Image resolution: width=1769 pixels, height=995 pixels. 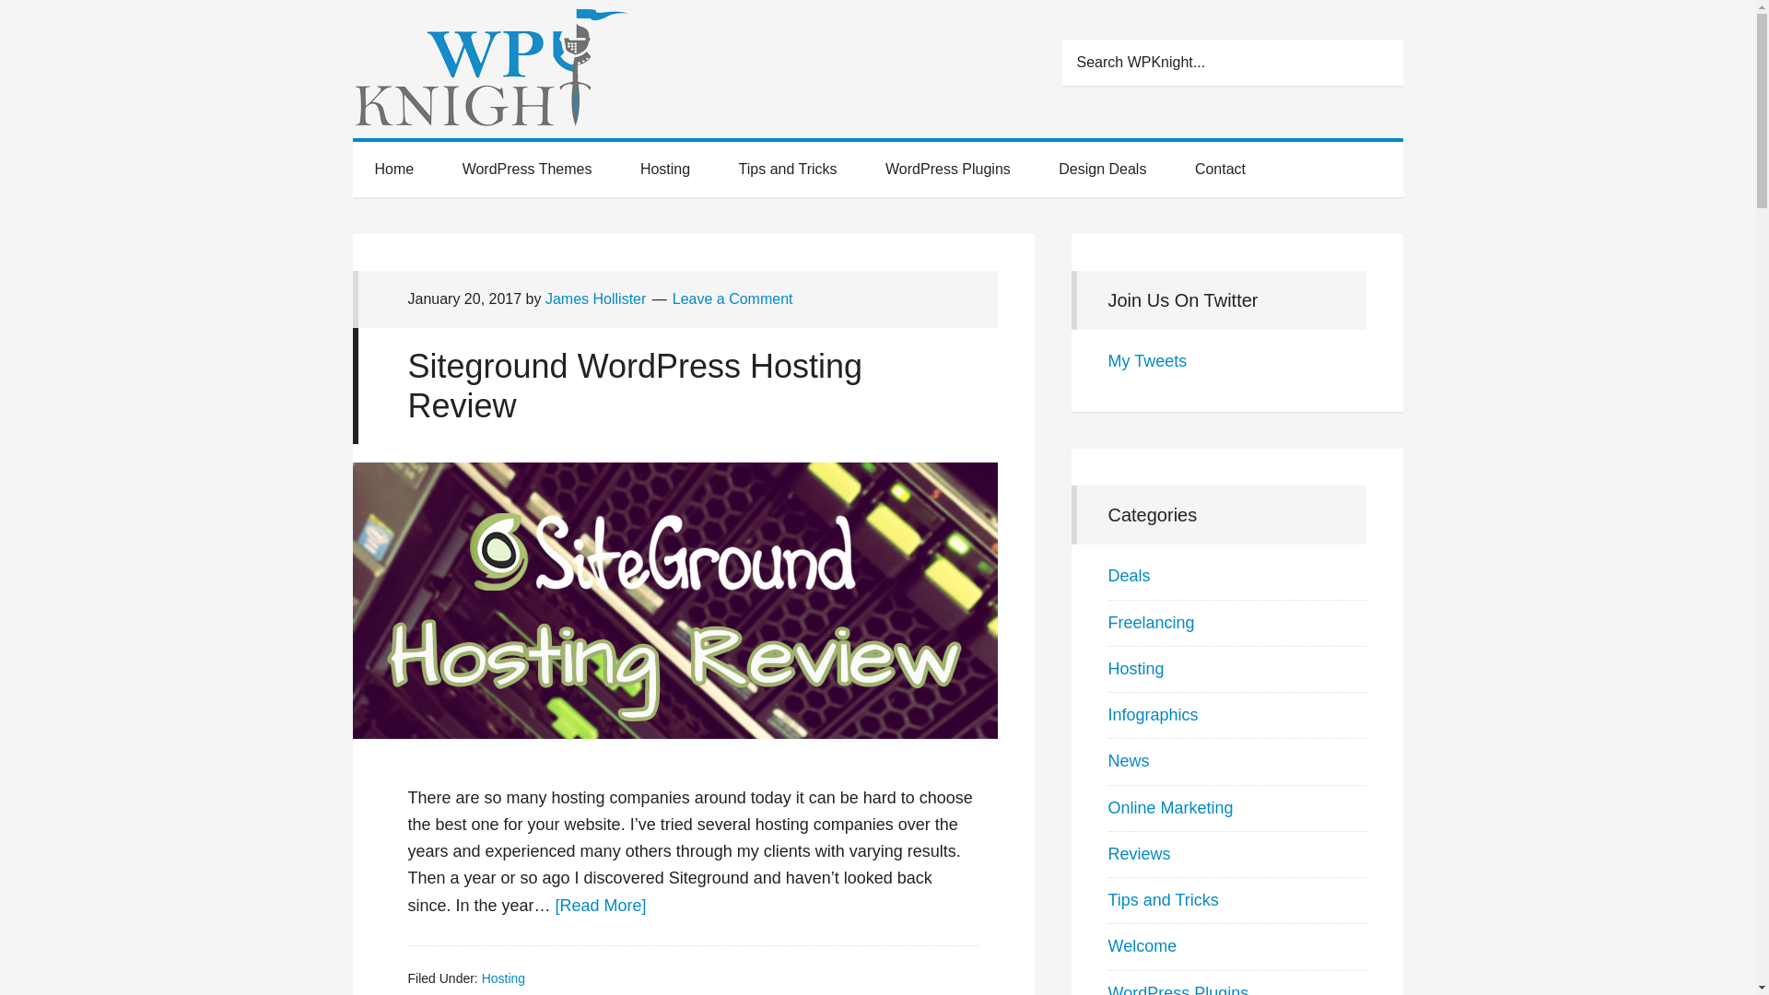 What do you see at coordinates (732, 298) in the screenshot?
I see `Leave a Comment` at bounding box center [732, 298].